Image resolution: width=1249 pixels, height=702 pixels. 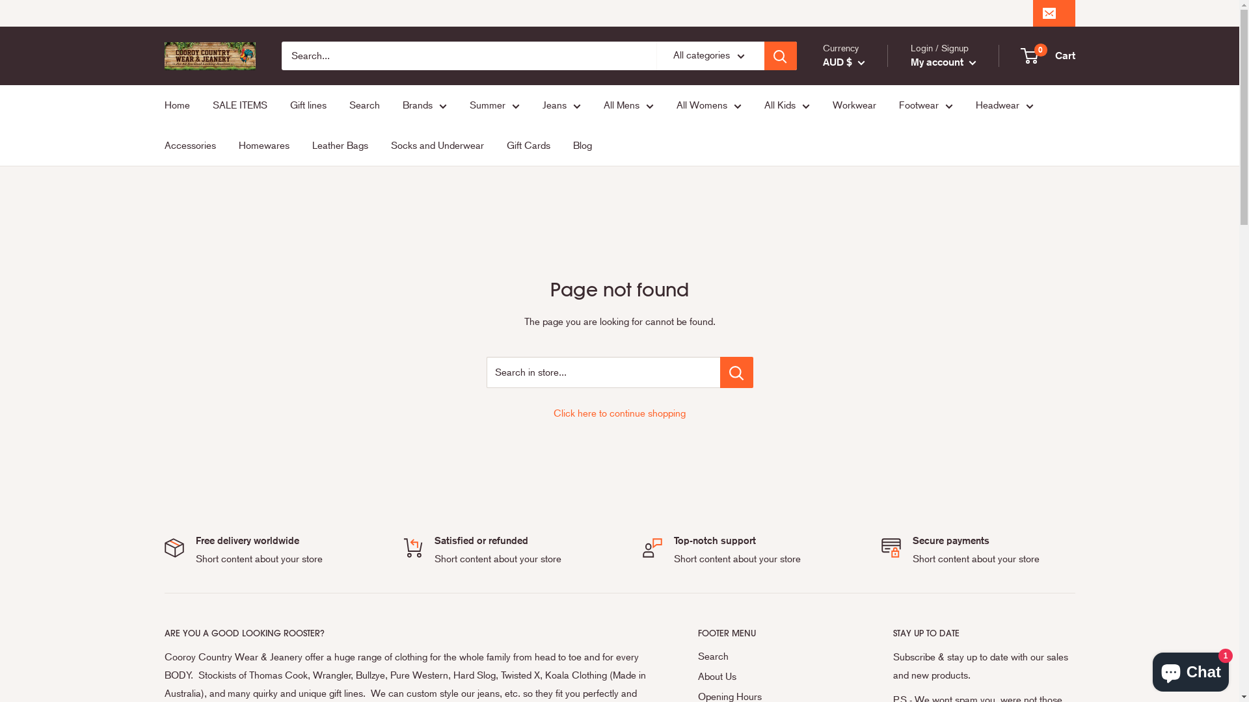 I want to click on MOP, so click(x=198, y=107).